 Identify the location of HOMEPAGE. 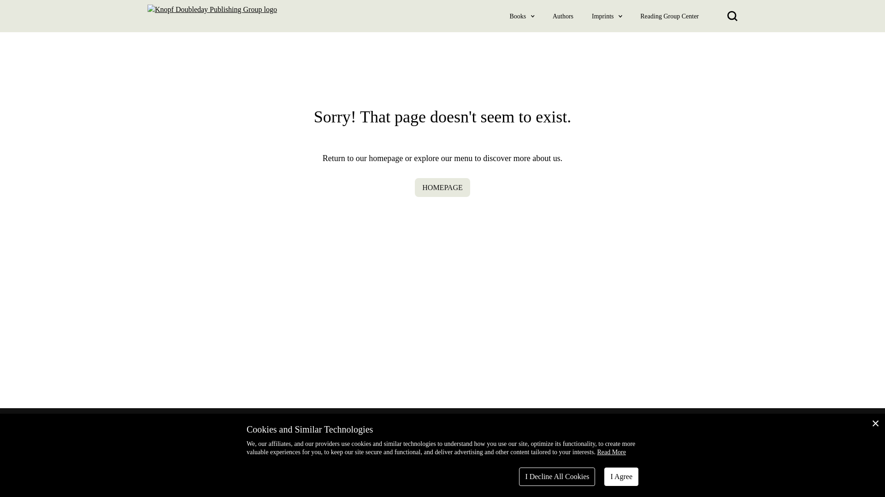
(442, 187).